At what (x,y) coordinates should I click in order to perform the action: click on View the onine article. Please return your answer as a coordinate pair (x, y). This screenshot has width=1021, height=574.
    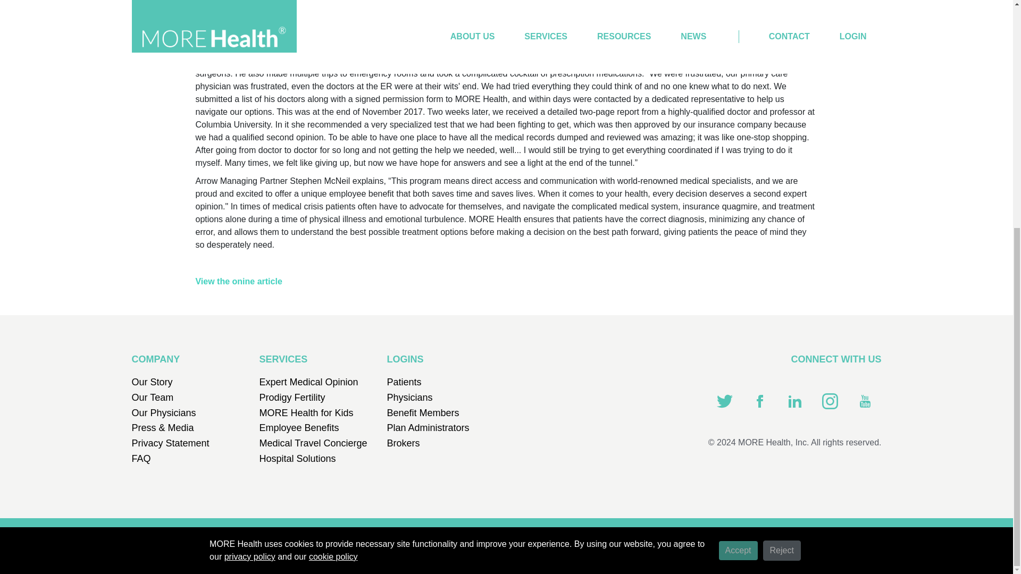
    Looking at the image, I should click on (238, 281).